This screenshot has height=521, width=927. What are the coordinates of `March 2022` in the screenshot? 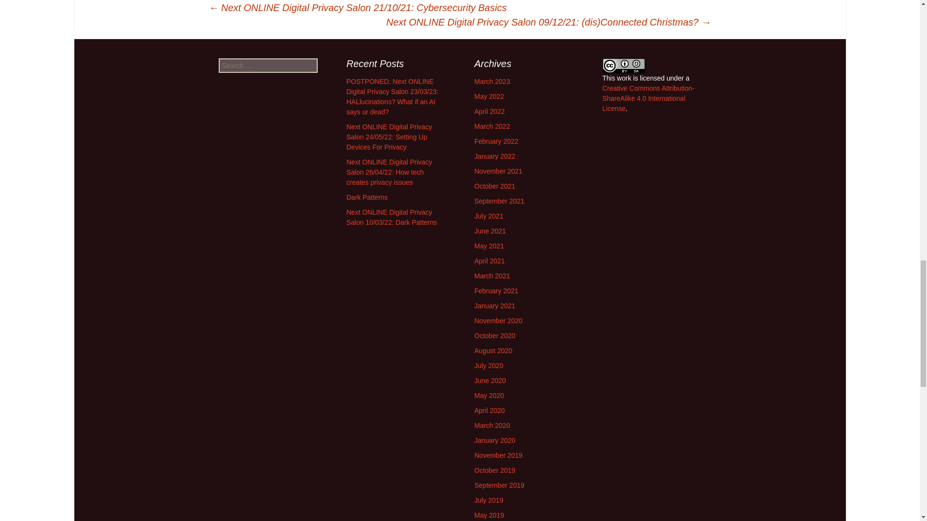 It's located at (492, 126).